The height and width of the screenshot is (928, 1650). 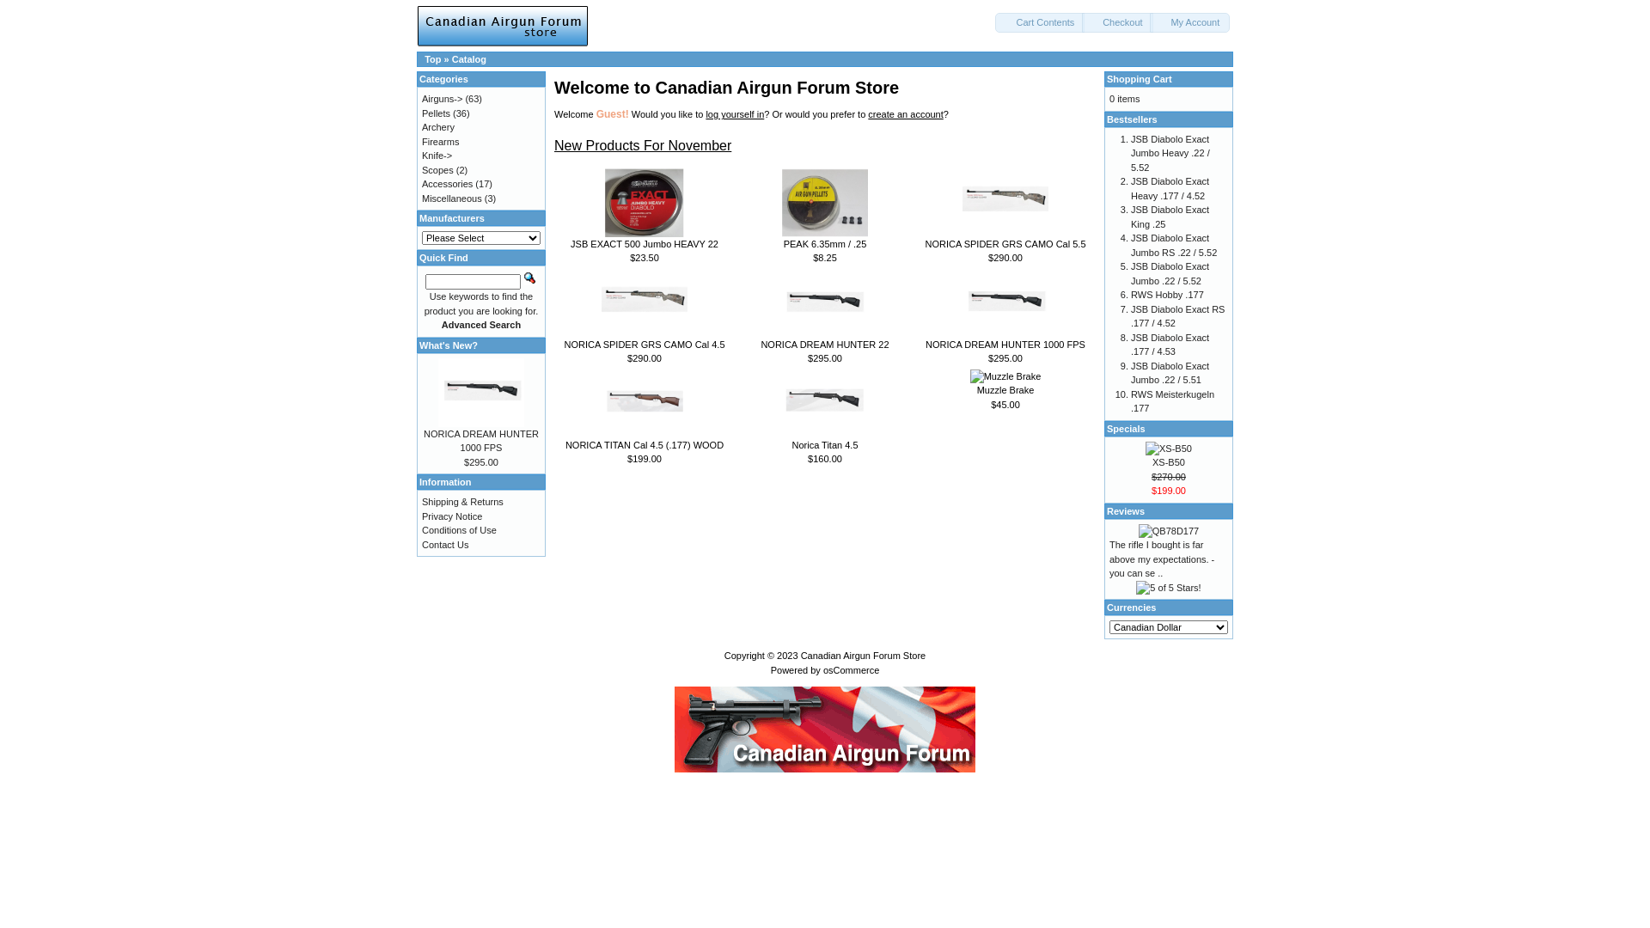 I want to click on Advanced Search, so click(x=481, y=325).